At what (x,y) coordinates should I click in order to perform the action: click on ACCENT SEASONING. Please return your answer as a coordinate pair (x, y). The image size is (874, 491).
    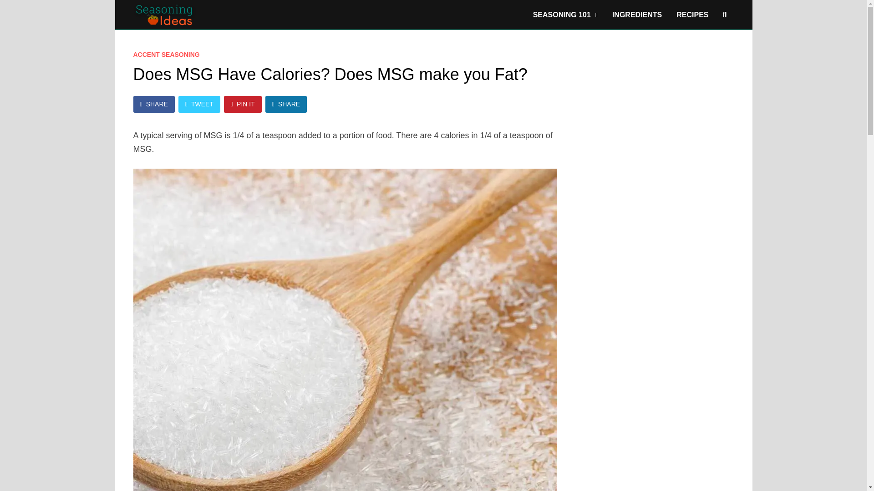
    Looking at the image, I should click on (166, 55).